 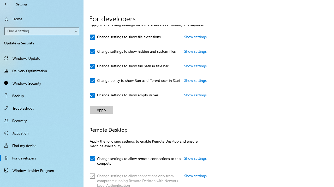 What do you see at coordinates (42, 133) in the screenshot?
I see `Activation` at bounding box center [42, 133].